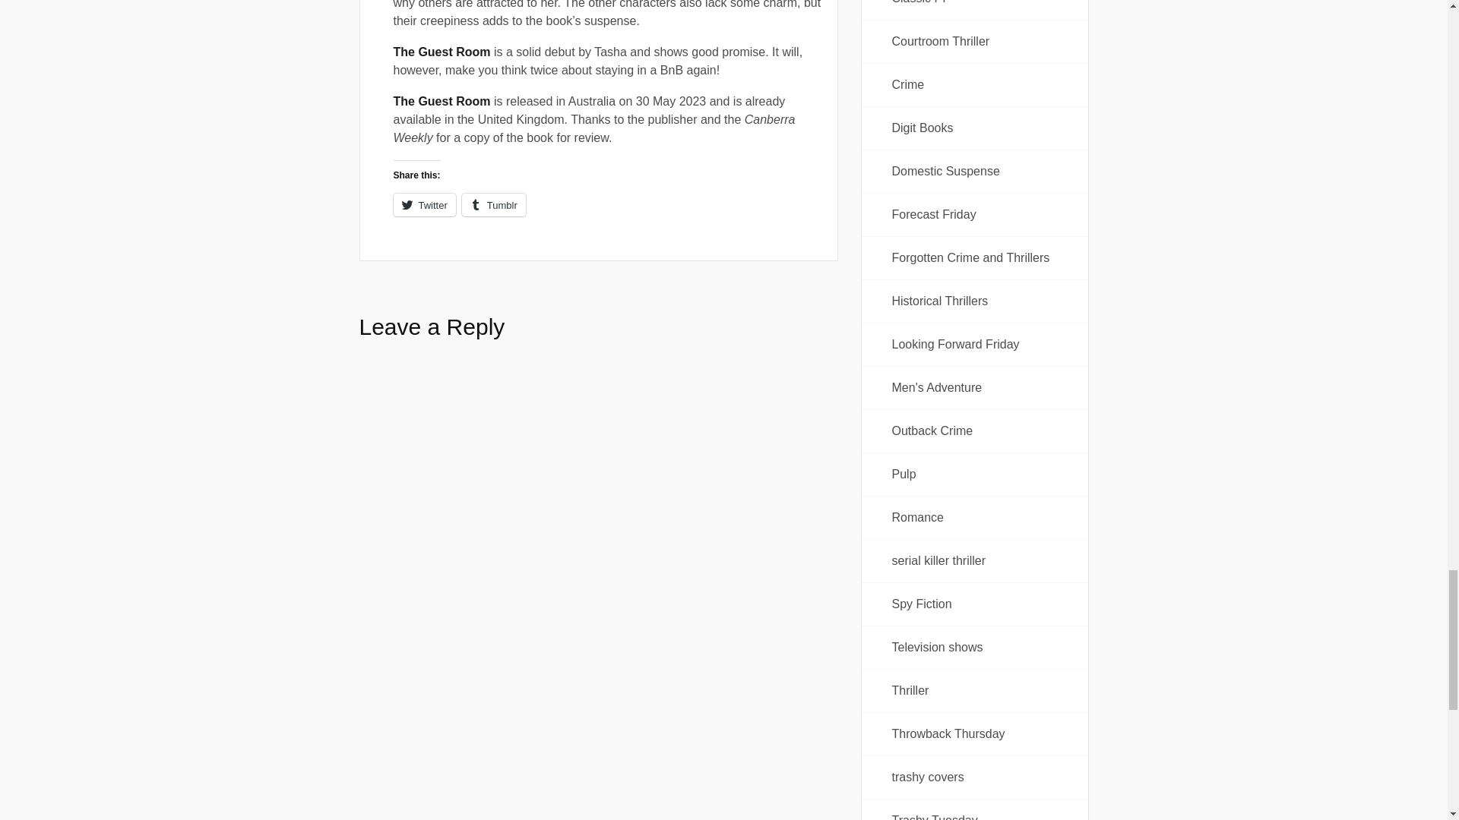 Image resolution: width=1459 pixels, height=820 pixels. What do you see at coordinates (494, 205) in the screenshot?
I see `Click to share on Tumblr` at bounding box center [494, 205].